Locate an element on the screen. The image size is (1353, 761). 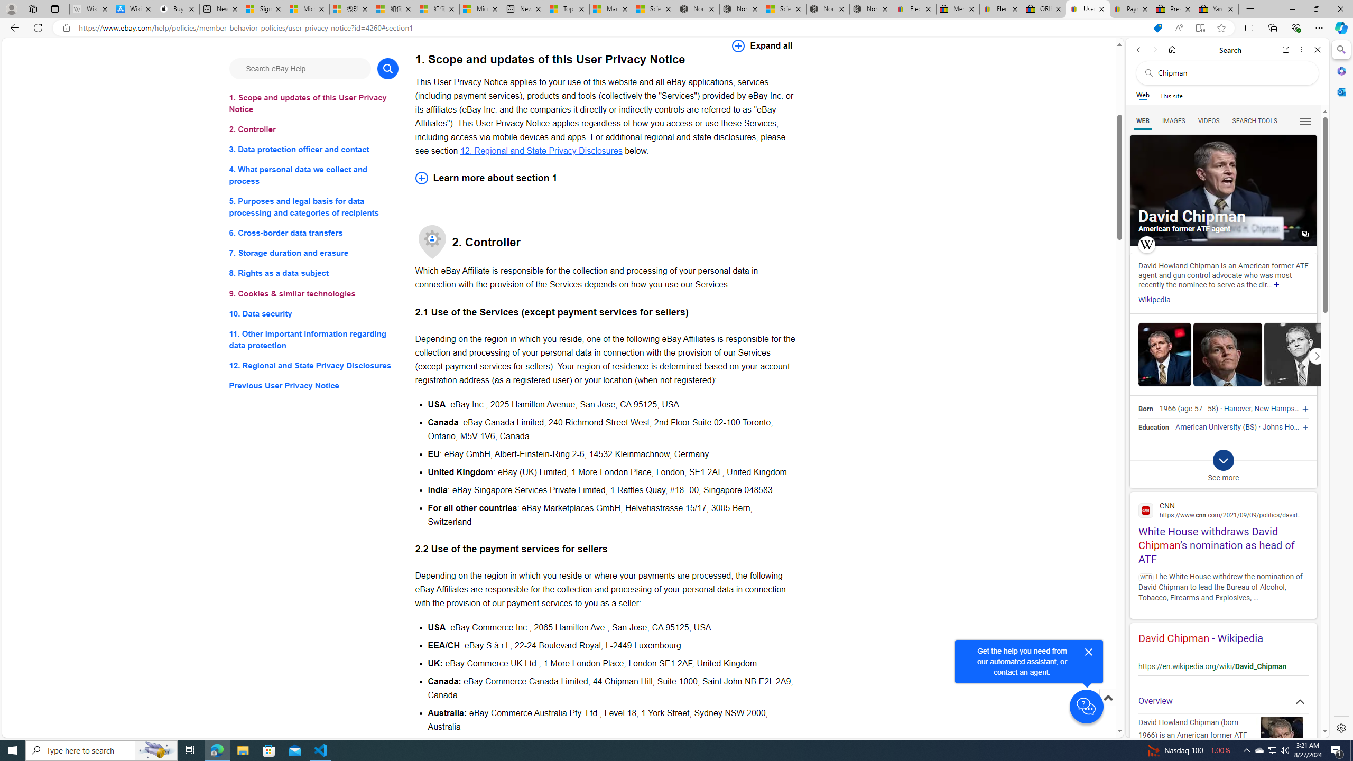
10. Data security is located at coordinates (314, 313).